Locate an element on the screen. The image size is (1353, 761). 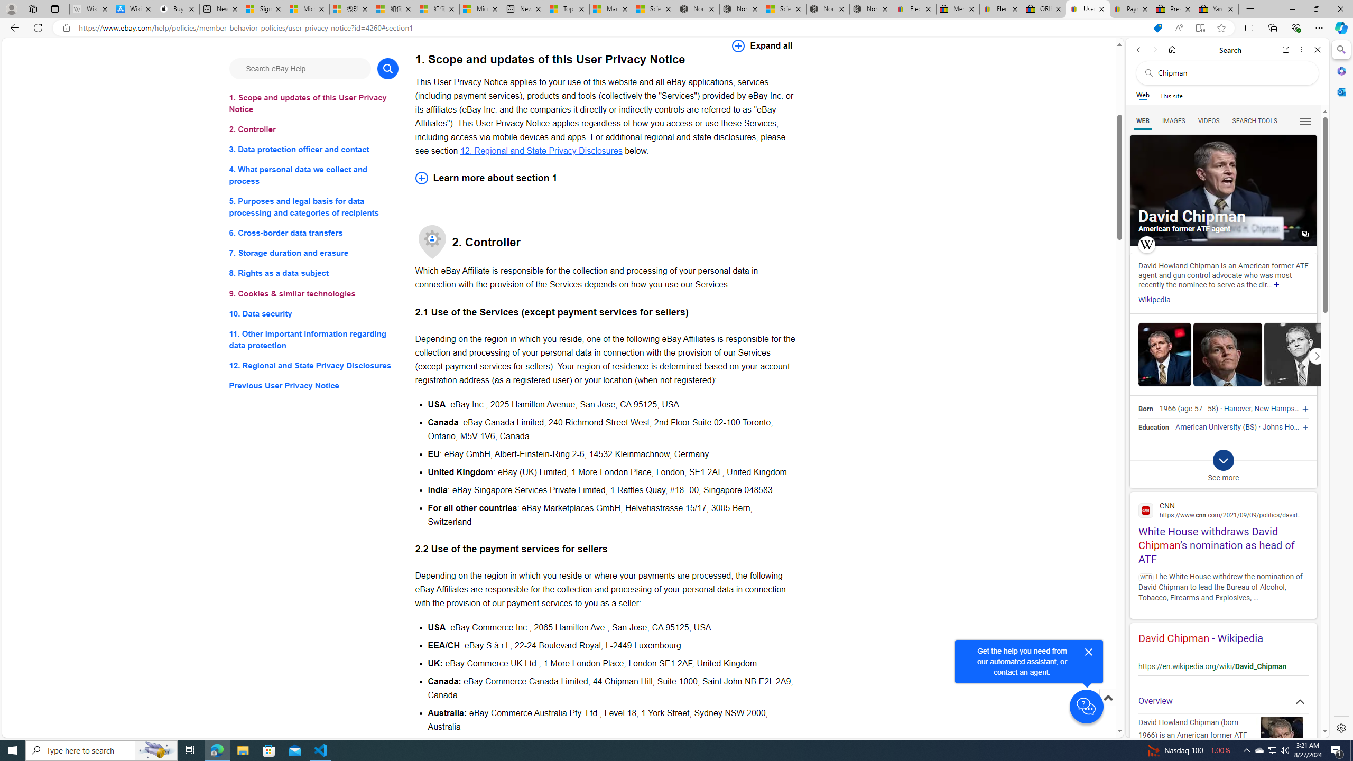
10. Data security is located at coordinates (314, 313).